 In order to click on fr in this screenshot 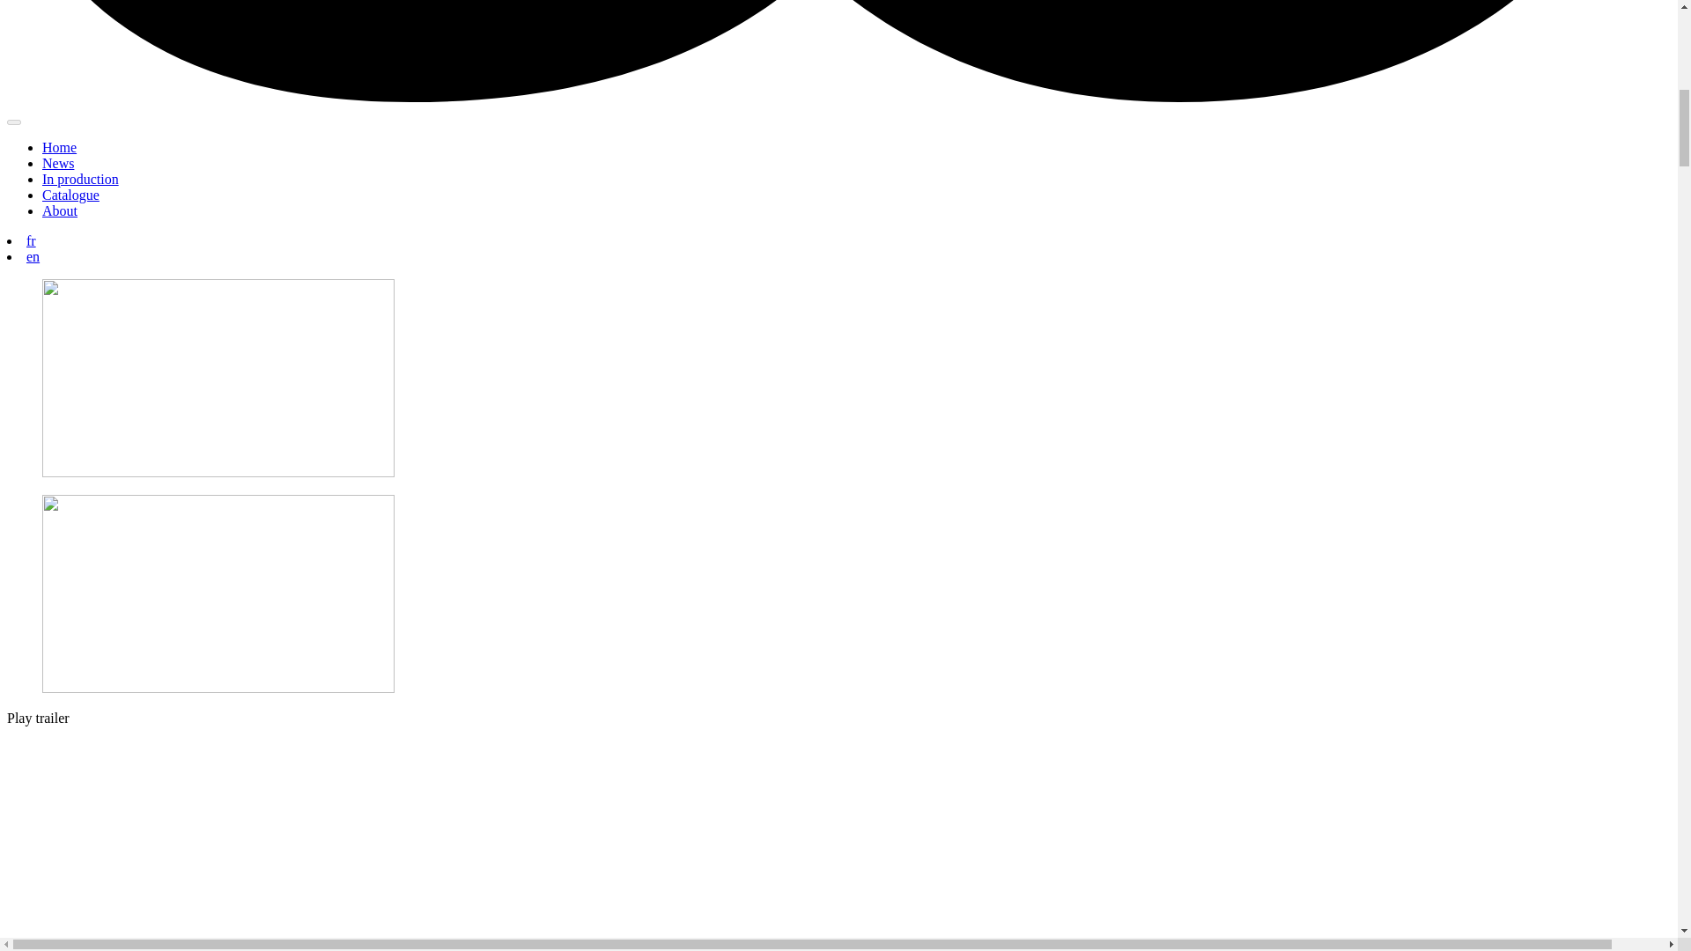, I will do `click(31, 240)`.